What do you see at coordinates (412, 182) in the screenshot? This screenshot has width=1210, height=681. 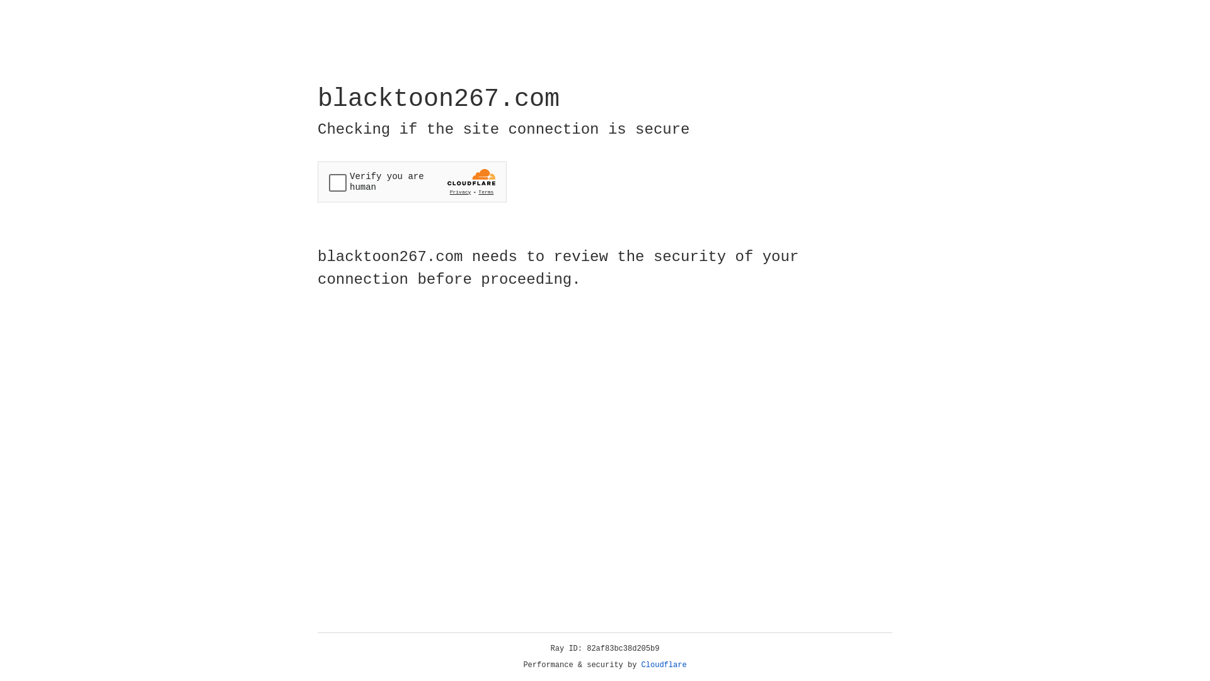 I see `Widget containing a Cloudflare security challenge` at bounding box center [412, 182].